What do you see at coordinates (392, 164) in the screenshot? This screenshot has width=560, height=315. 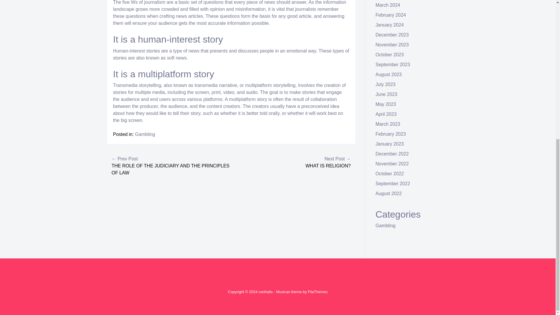 I see `November 2022` at bounding box center [392, 164].